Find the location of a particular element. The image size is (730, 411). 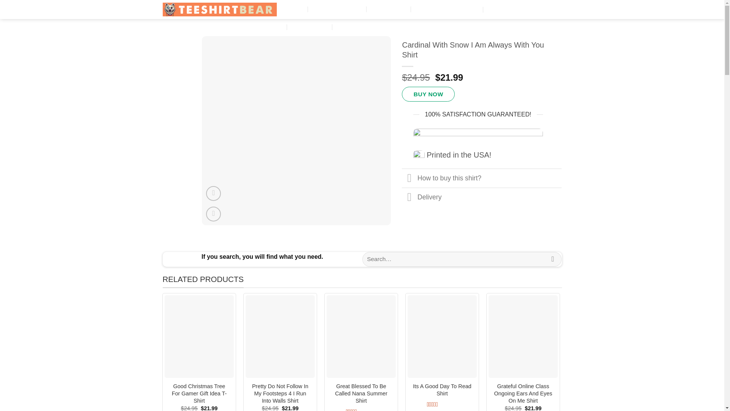

TRENDING is located at coordinates (430, 9).